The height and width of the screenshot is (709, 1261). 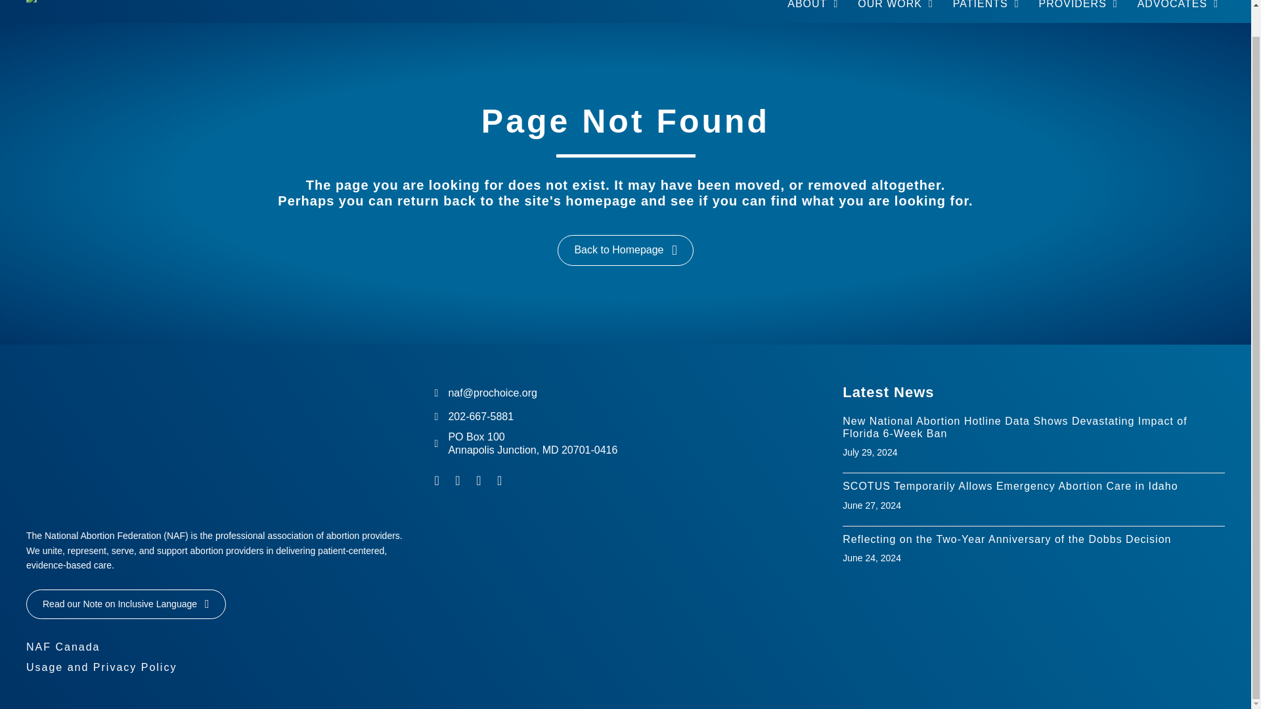 I want to click on PROVIDERS, so click(x=1078, y=8).